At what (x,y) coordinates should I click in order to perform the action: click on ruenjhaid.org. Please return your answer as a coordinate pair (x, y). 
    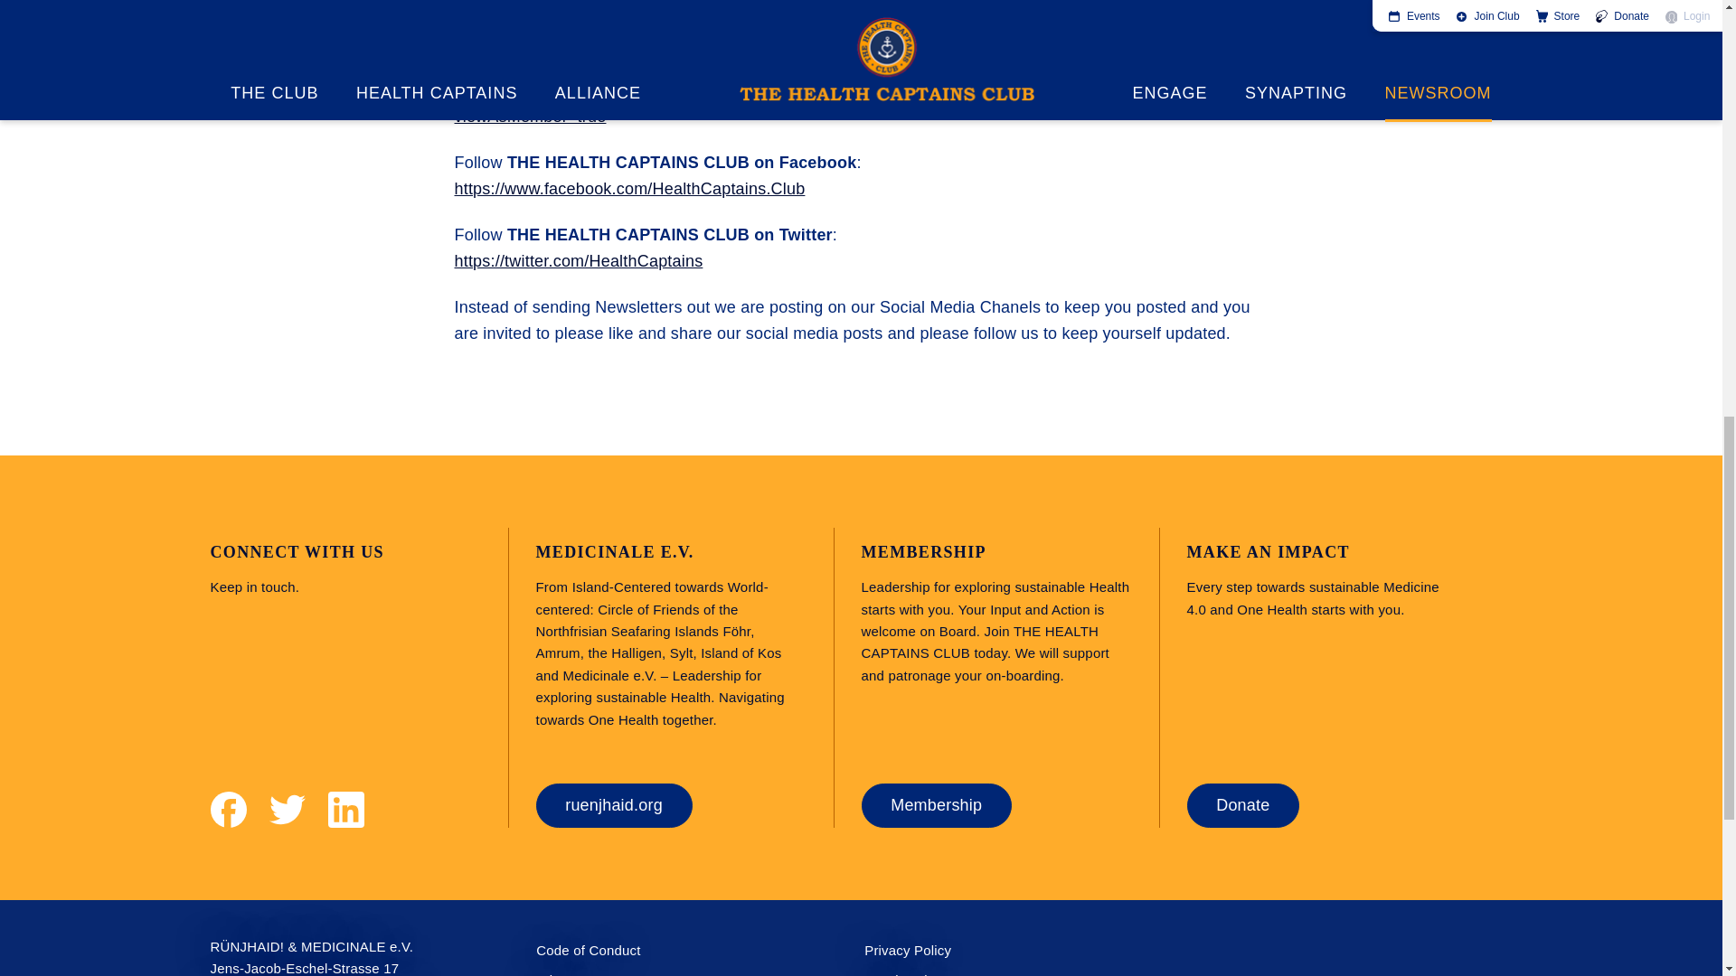
    Looking at the image, I should click on (615, 805).